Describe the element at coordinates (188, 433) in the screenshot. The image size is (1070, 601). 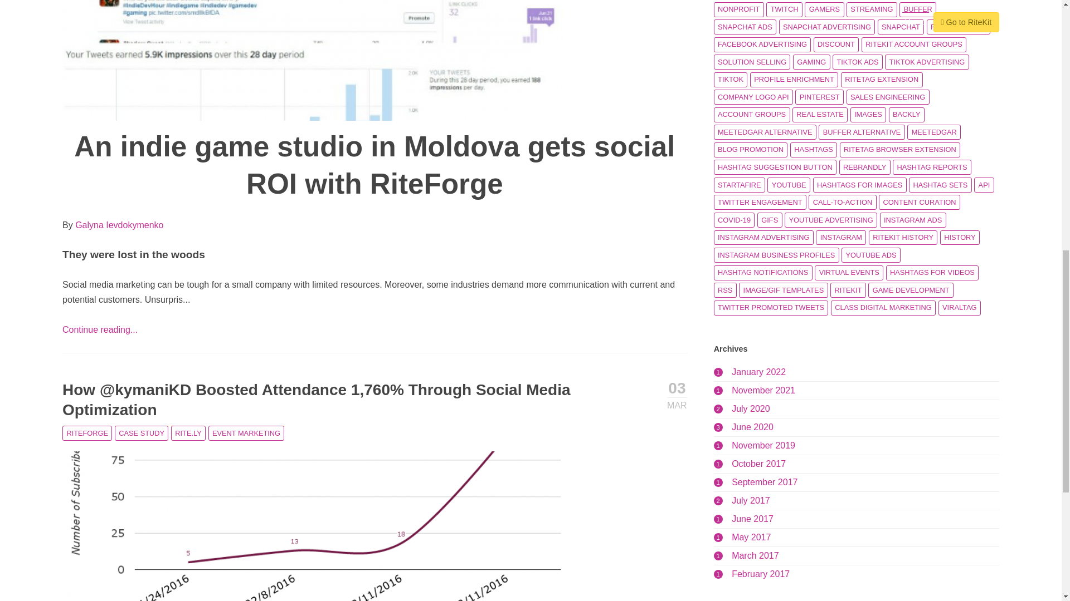
I see `RITE.LY` at that location.